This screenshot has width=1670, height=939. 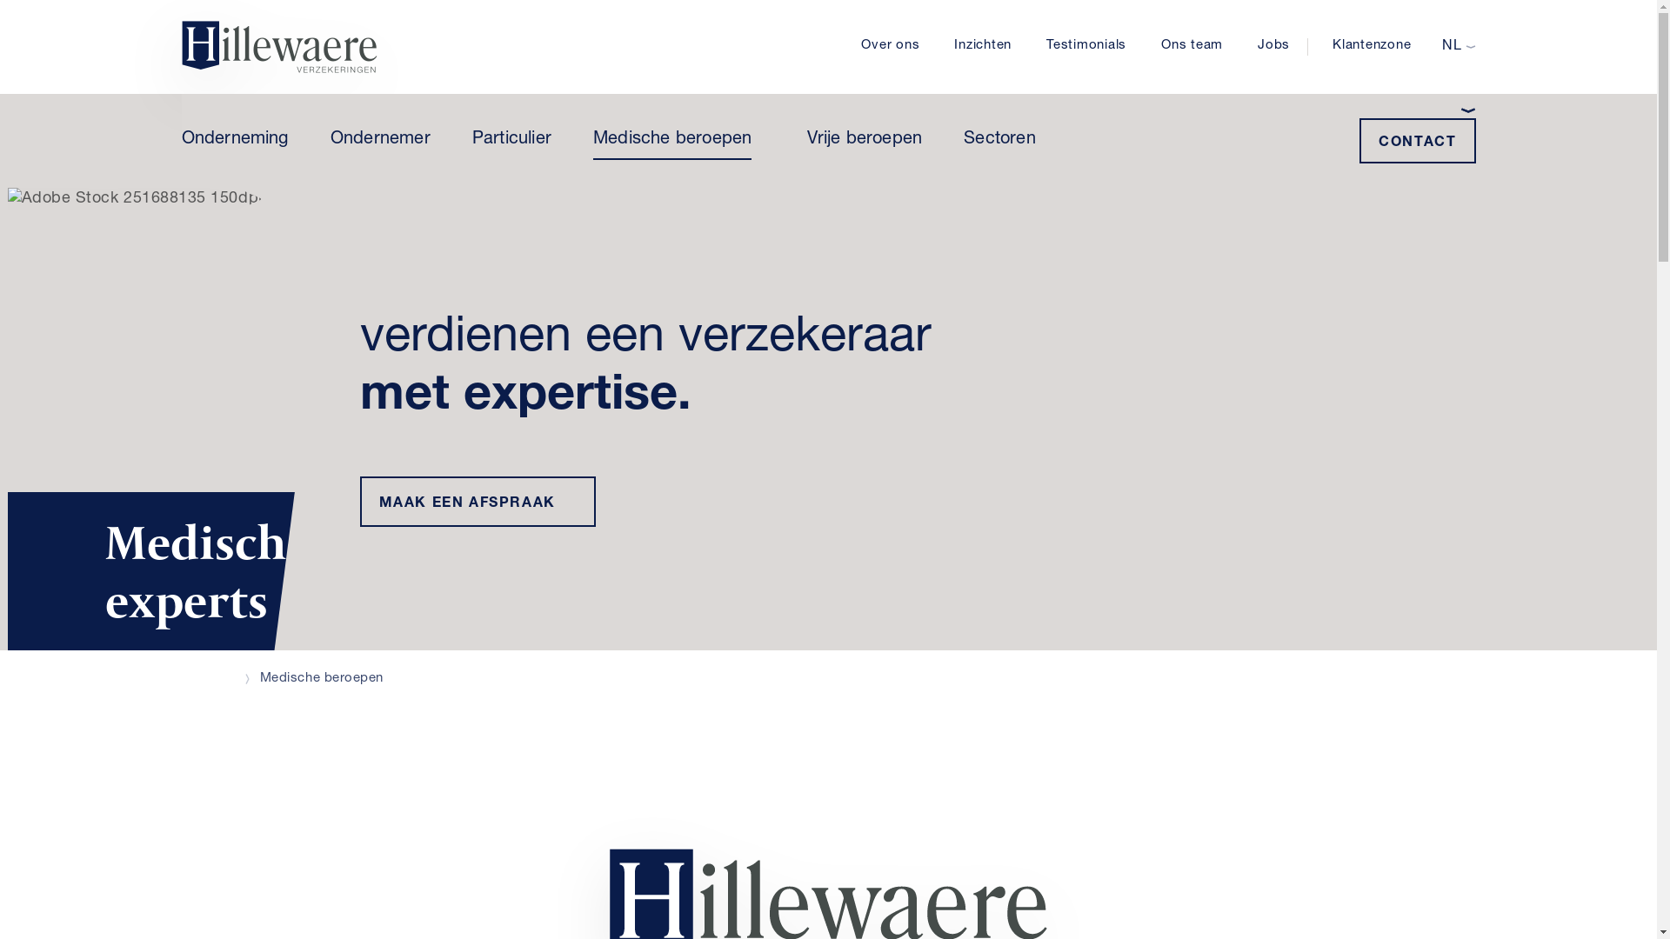 I want to click on NL, so click(x=1459, y=47).